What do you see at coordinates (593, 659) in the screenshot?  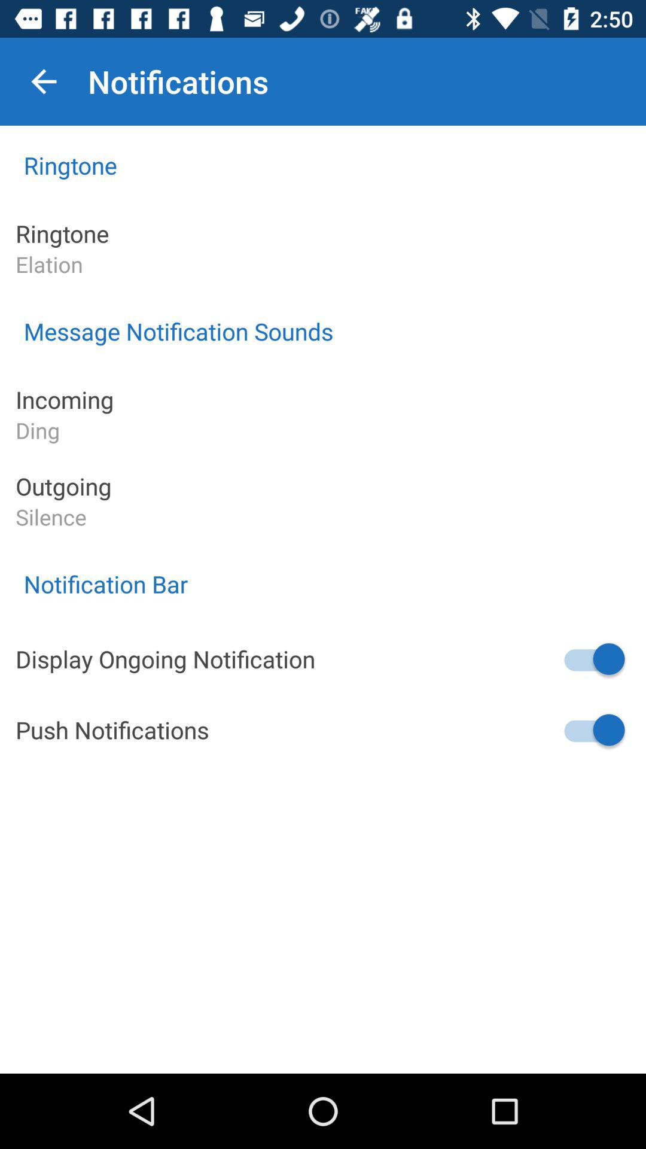 I see `on or off display ongoing notifications` at bounding box center [593, 659].